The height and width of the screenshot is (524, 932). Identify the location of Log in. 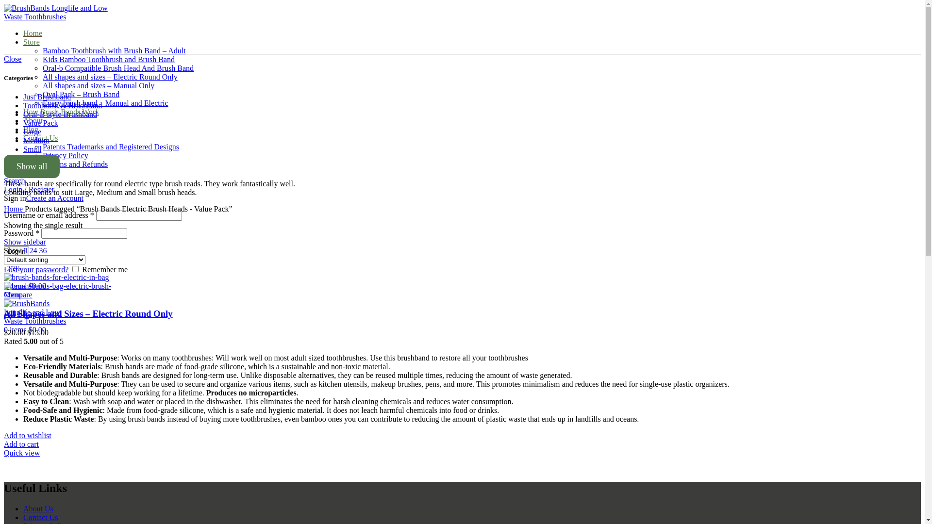
(17, 251).